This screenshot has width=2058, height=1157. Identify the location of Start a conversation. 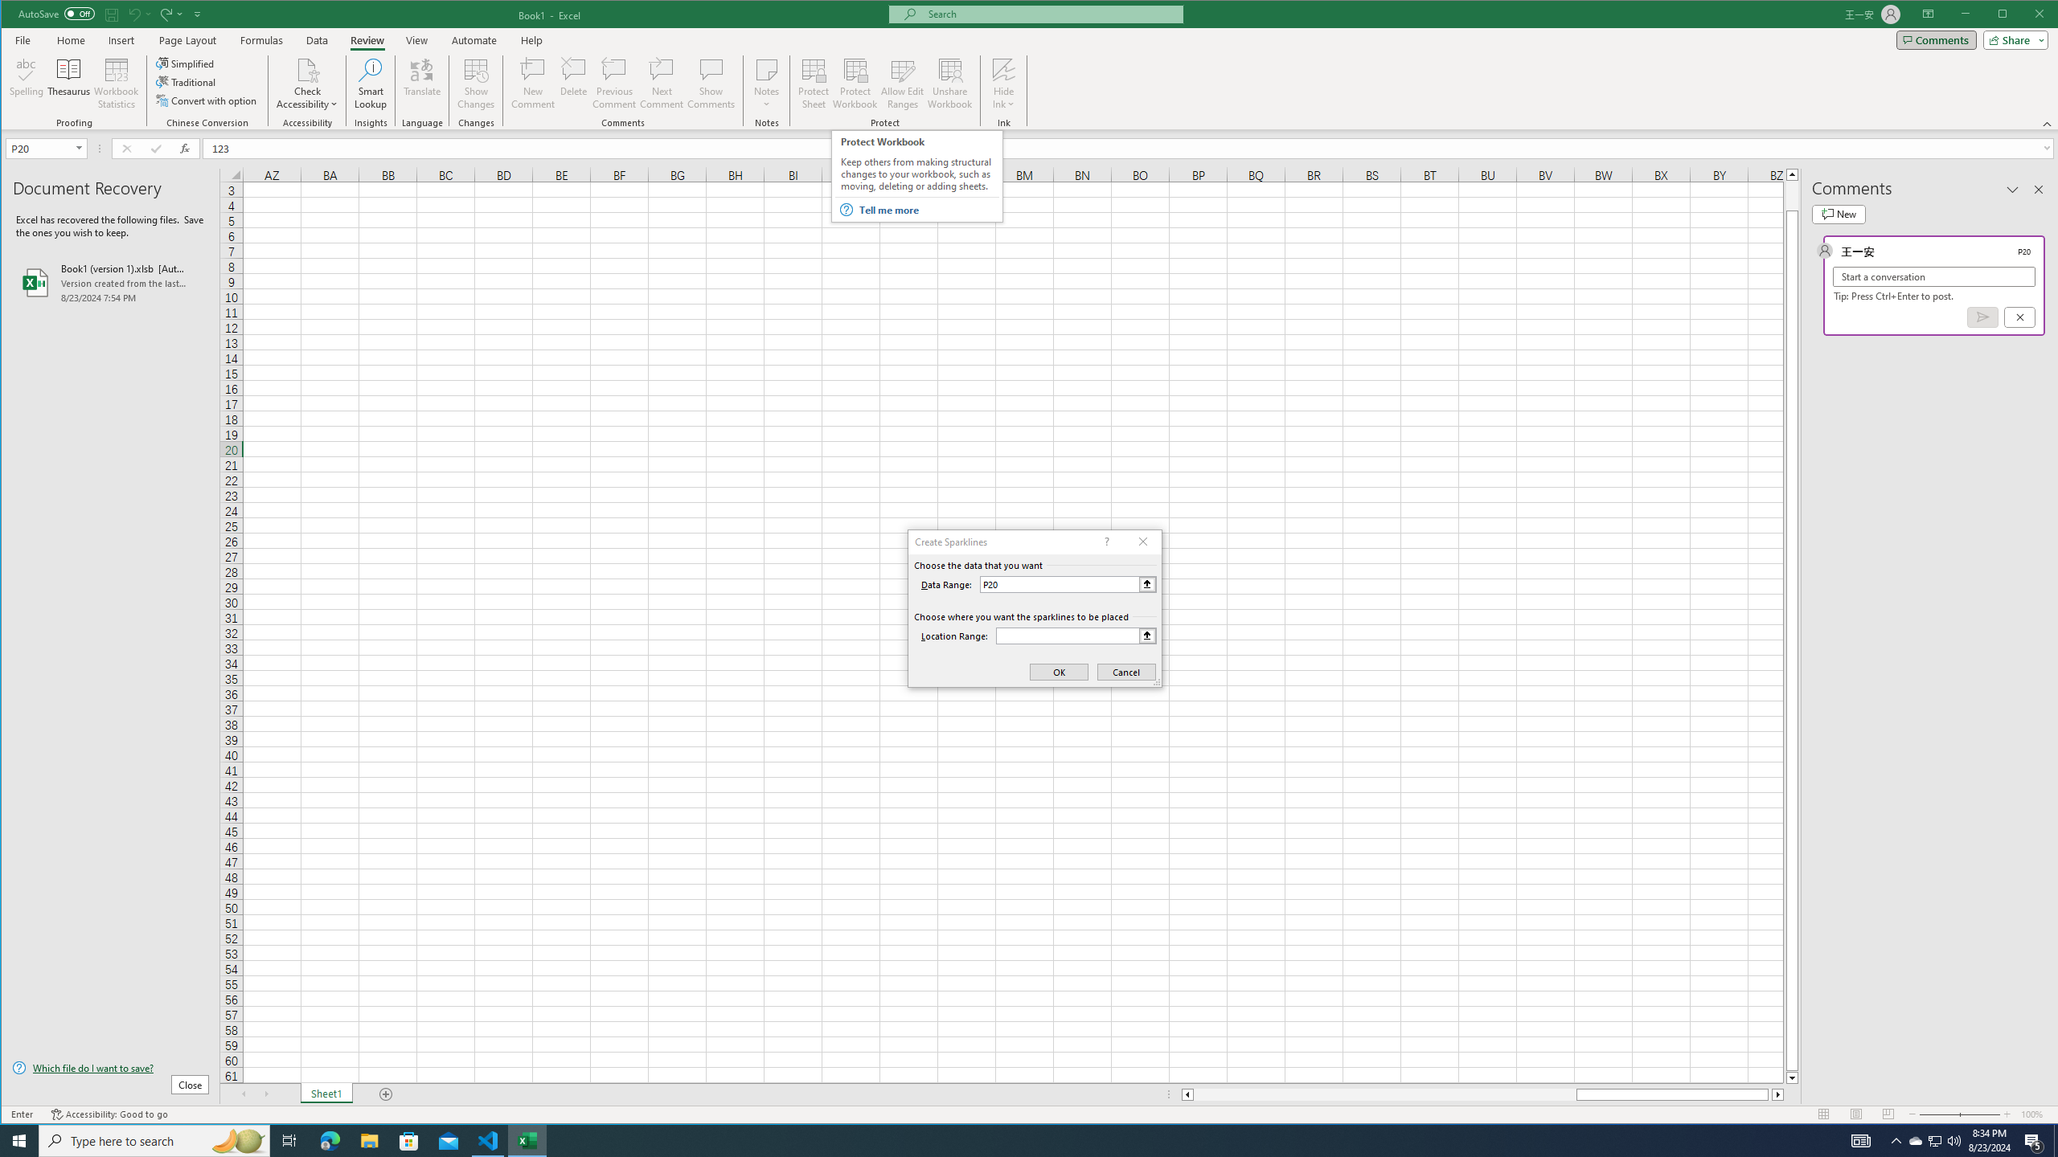
(1934, 276).